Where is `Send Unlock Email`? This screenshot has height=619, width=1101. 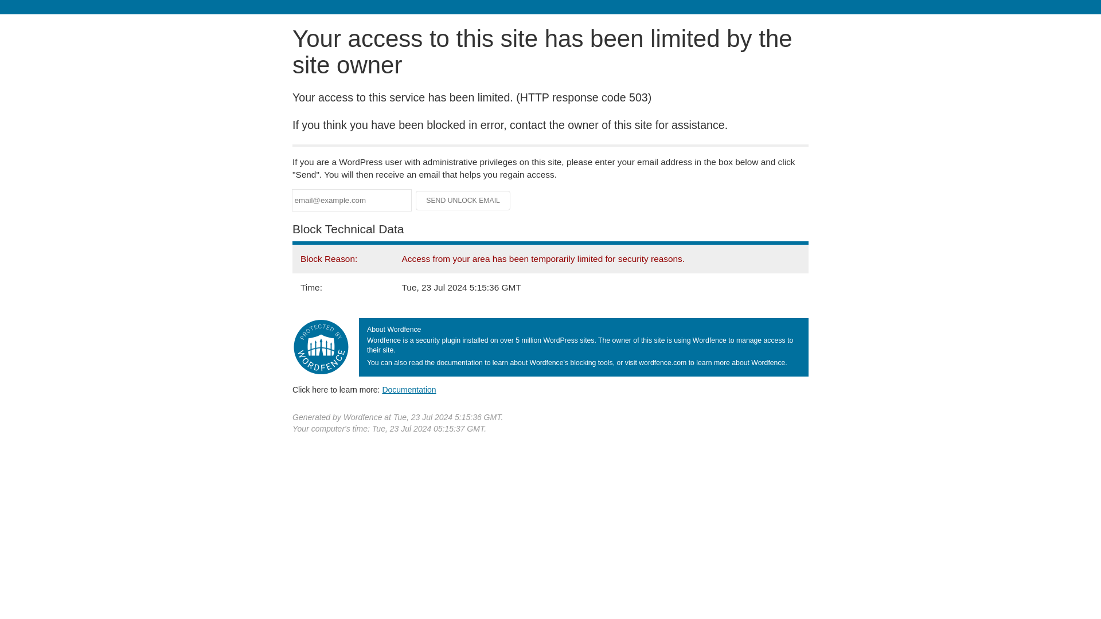
Send Unlock Email is located at coordinates (463, 201).